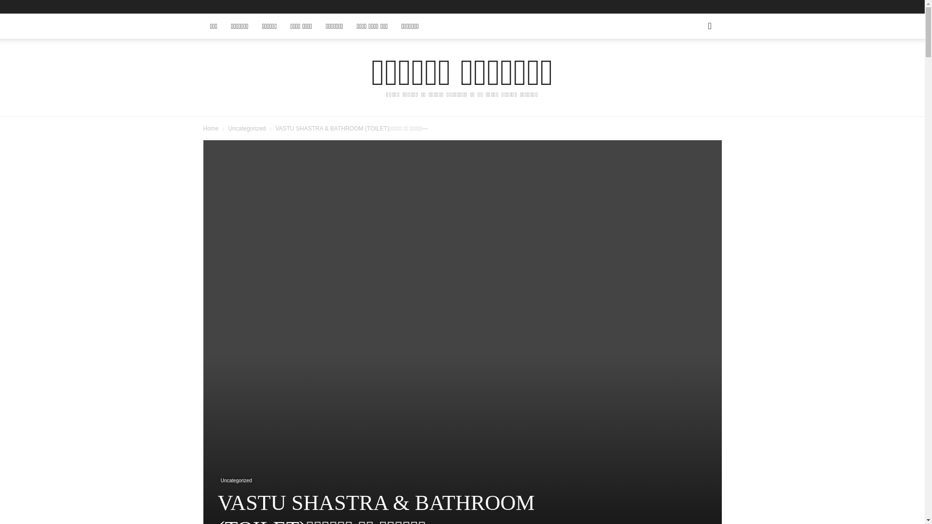 This screenshot has height=524, width=932. I want to click on Uncategorized, so click(247, 129).